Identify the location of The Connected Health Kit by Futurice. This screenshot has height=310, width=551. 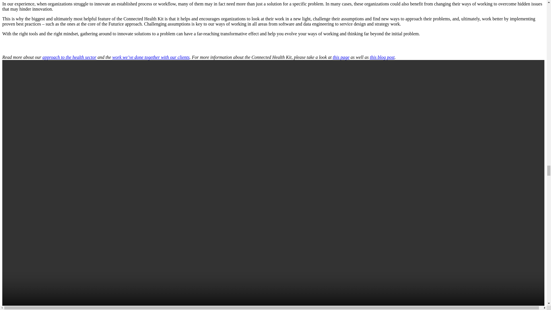
(341, 57).